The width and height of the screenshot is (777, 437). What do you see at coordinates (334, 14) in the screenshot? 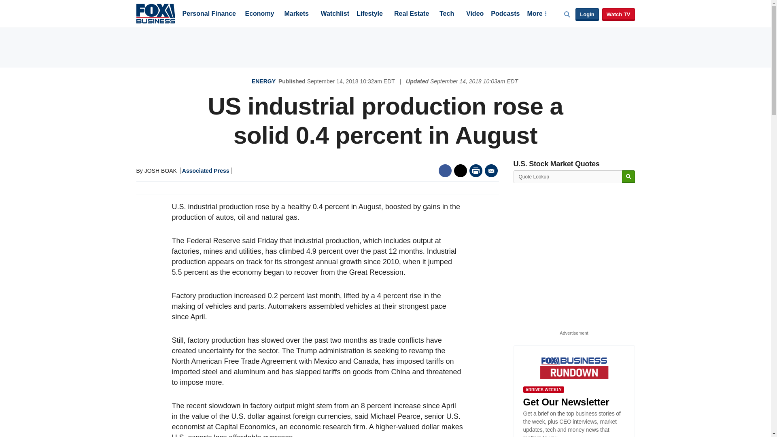
I see `Watchlist` at bounding box center [334, 14].